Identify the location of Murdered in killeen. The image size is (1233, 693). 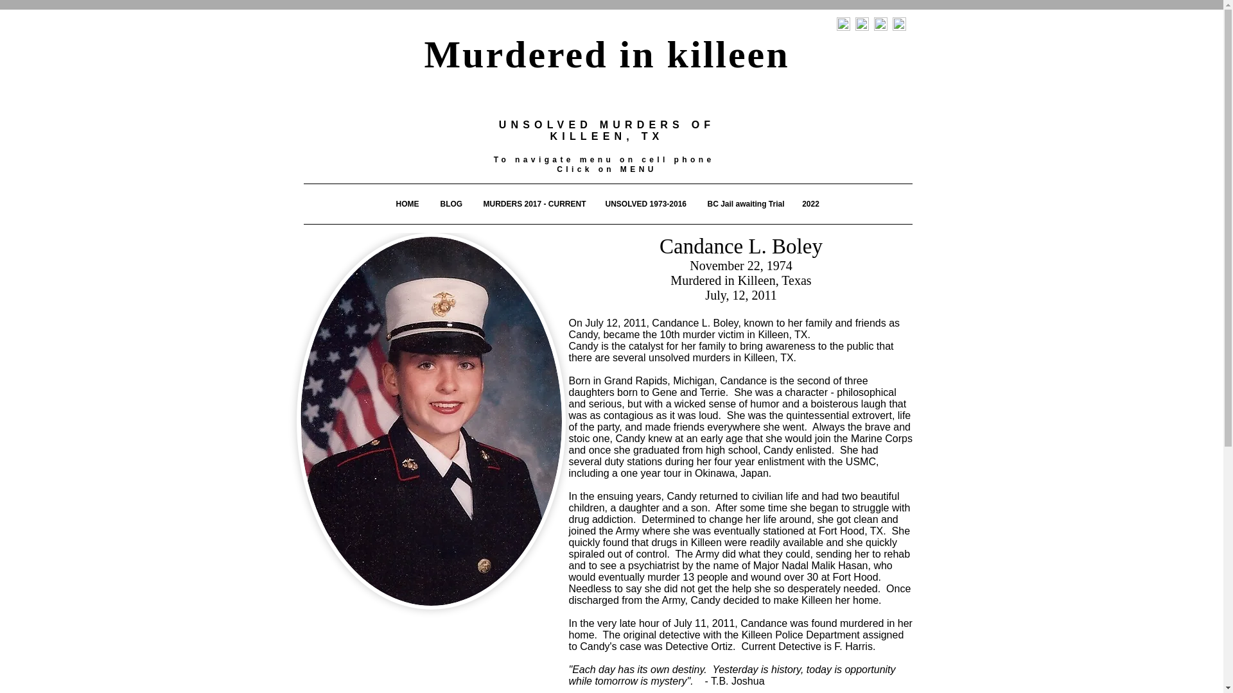
(606, 54).